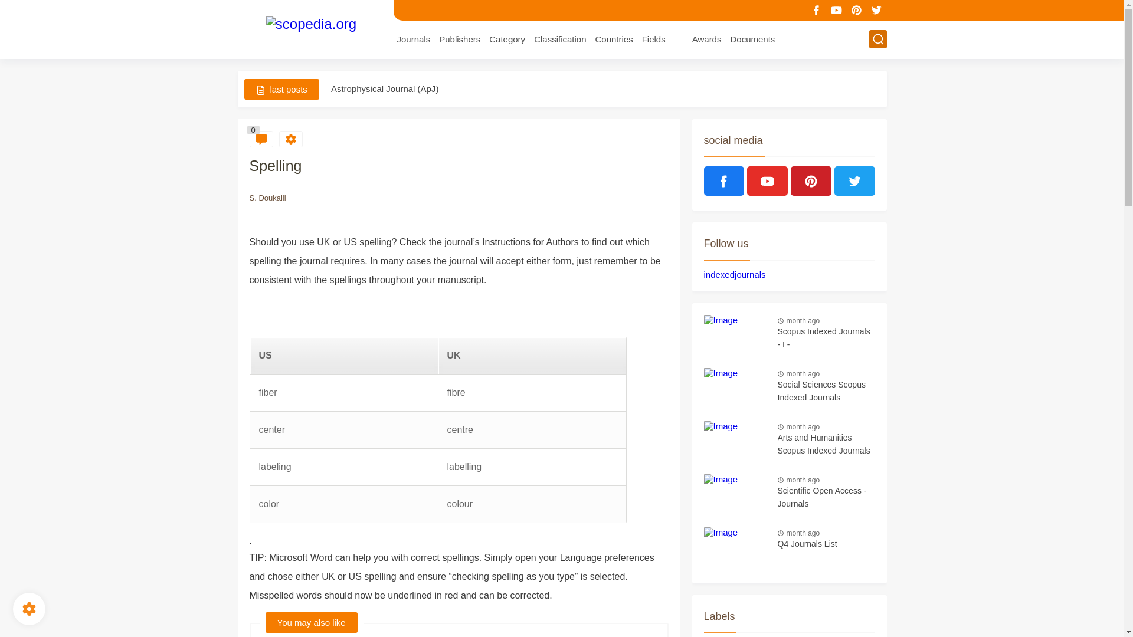  I want to click on Countries, so click(614, 39).